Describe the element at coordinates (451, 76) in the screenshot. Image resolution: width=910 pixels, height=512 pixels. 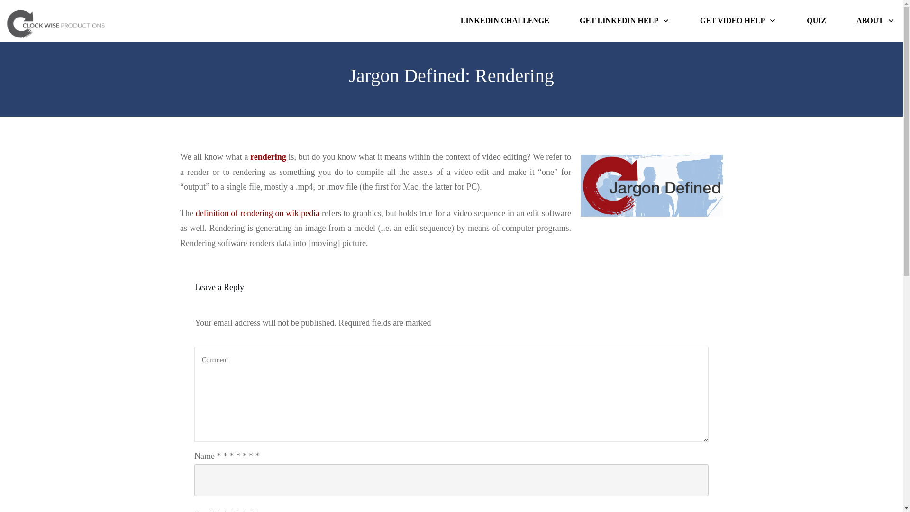
I see `Jargon Defined: Rendering` at that location.